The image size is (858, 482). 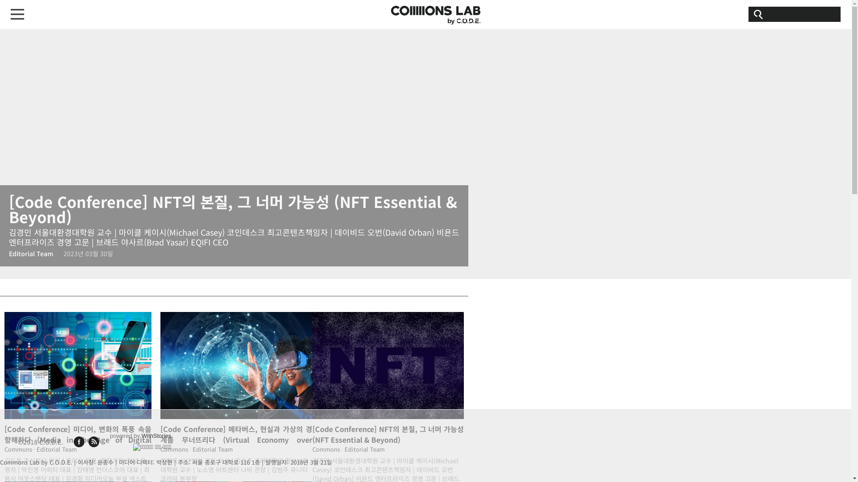 What do you see at coordinates (31, 253) in the screenshot?
I see `Editorial Team` at bounding box center [31, 253].